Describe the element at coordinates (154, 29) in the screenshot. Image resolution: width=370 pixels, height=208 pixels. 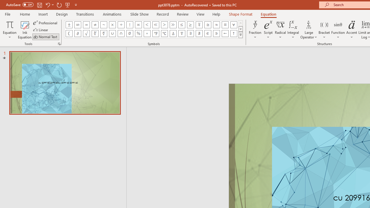
I see `AutomationID: EquationSymbolsInsertGallery` at that location.